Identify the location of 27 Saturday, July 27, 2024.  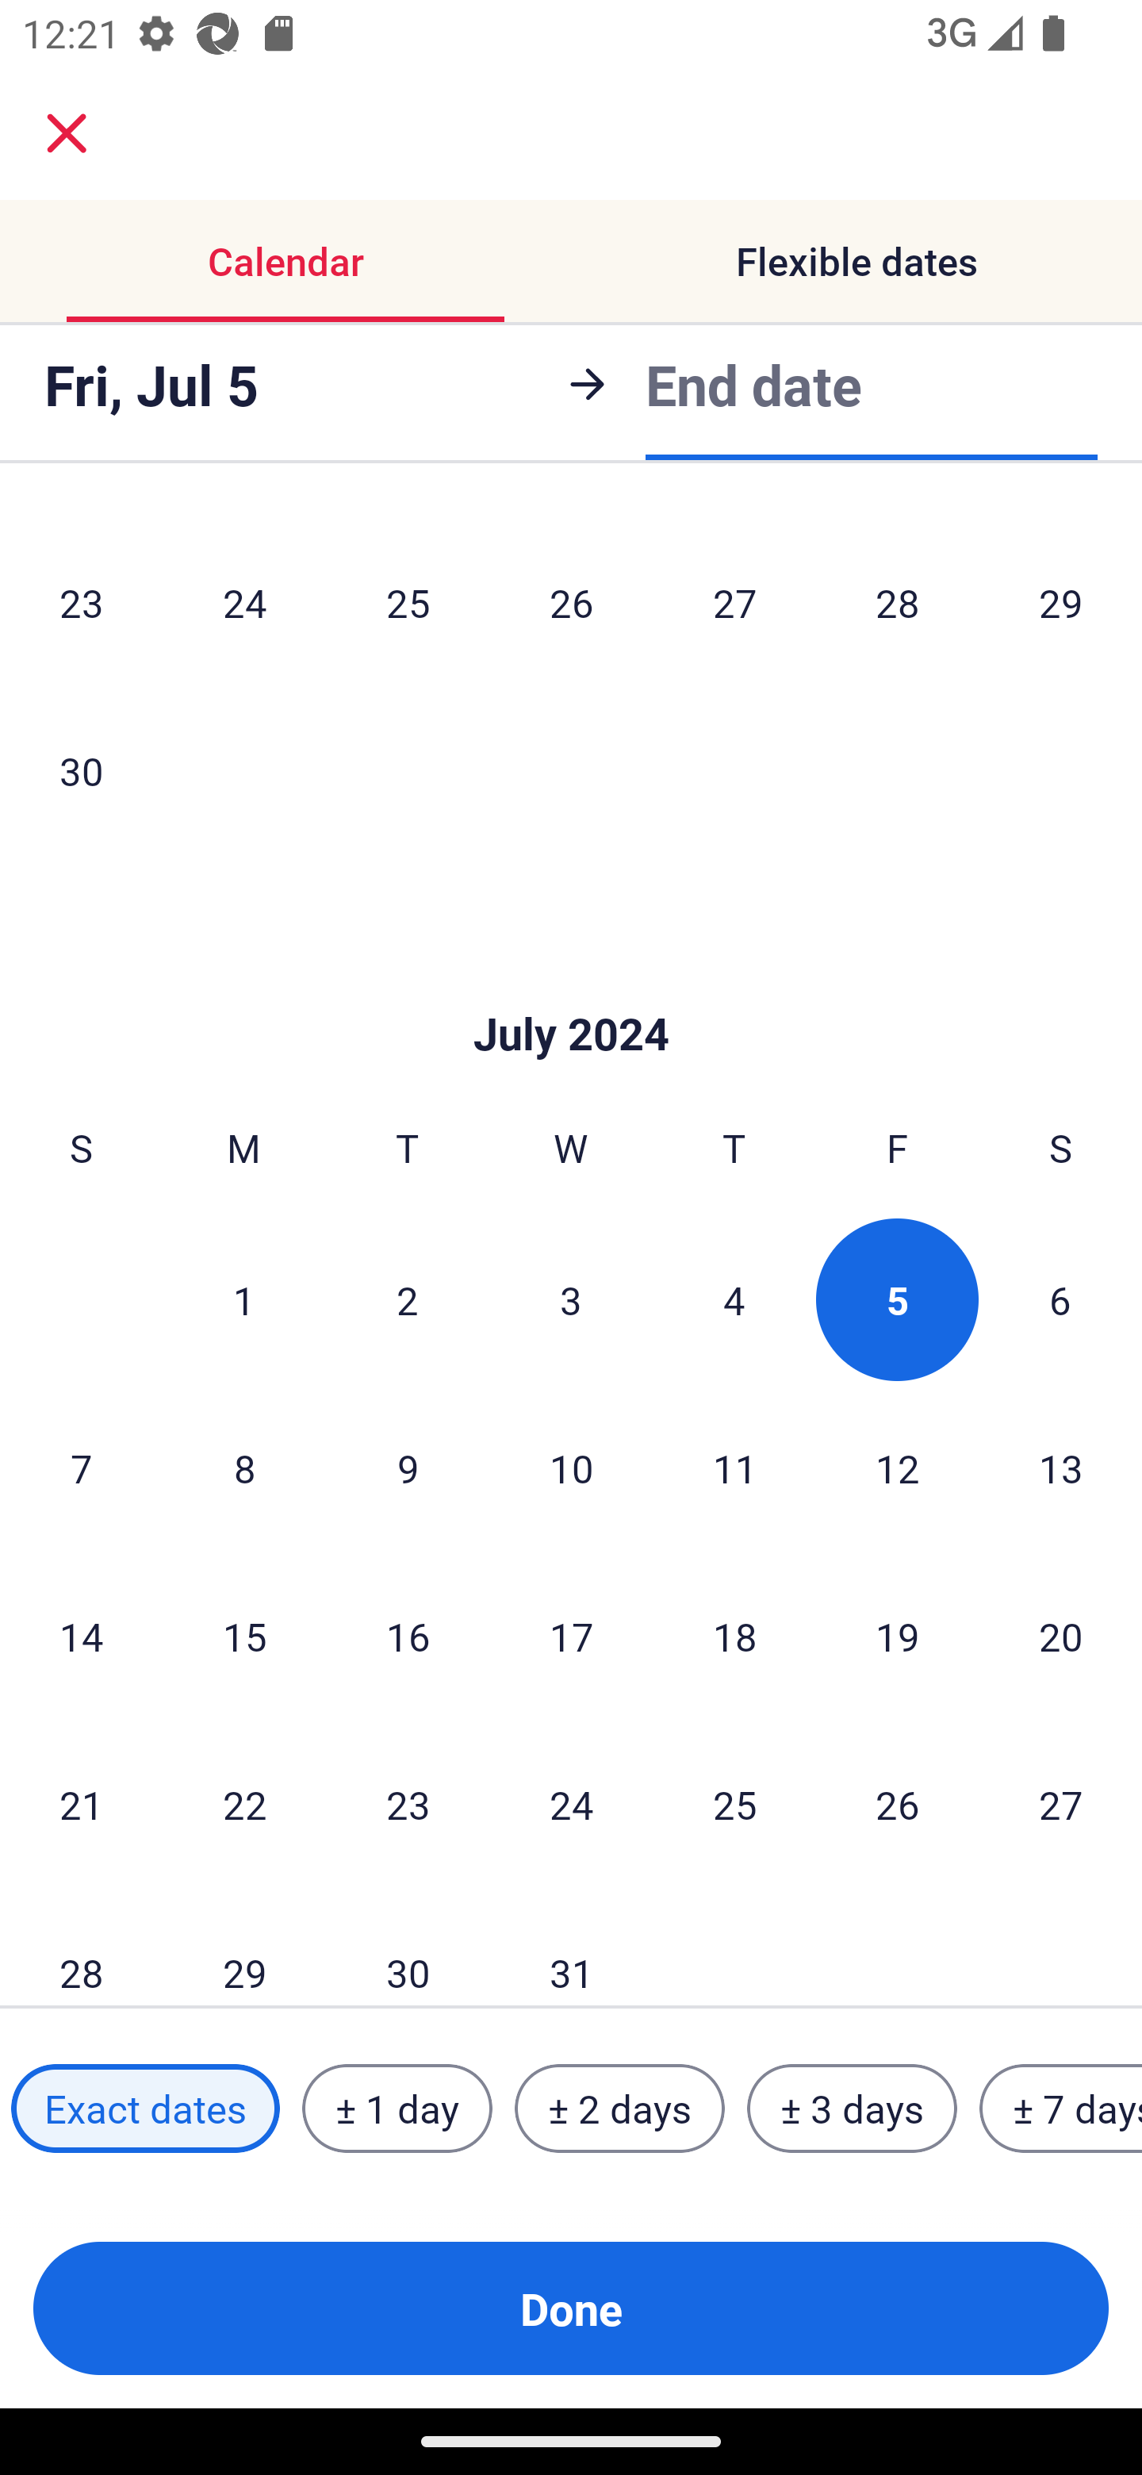
(1061, 1804).